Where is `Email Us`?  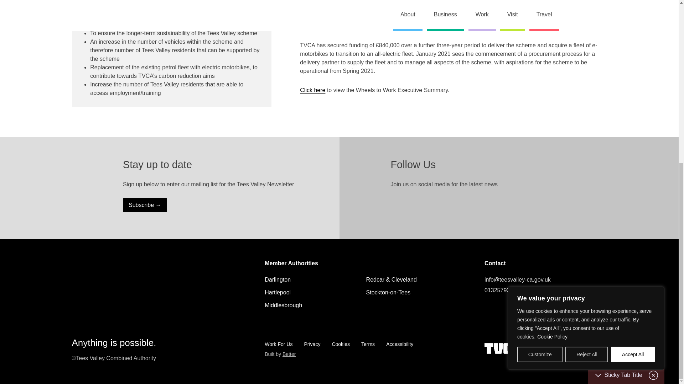 Email Us is located at coordinates (546, 280).